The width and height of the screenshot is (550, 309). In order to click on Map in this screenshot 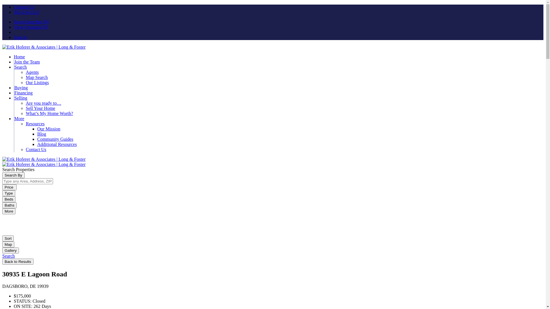, I will do `click(8, 244)`.